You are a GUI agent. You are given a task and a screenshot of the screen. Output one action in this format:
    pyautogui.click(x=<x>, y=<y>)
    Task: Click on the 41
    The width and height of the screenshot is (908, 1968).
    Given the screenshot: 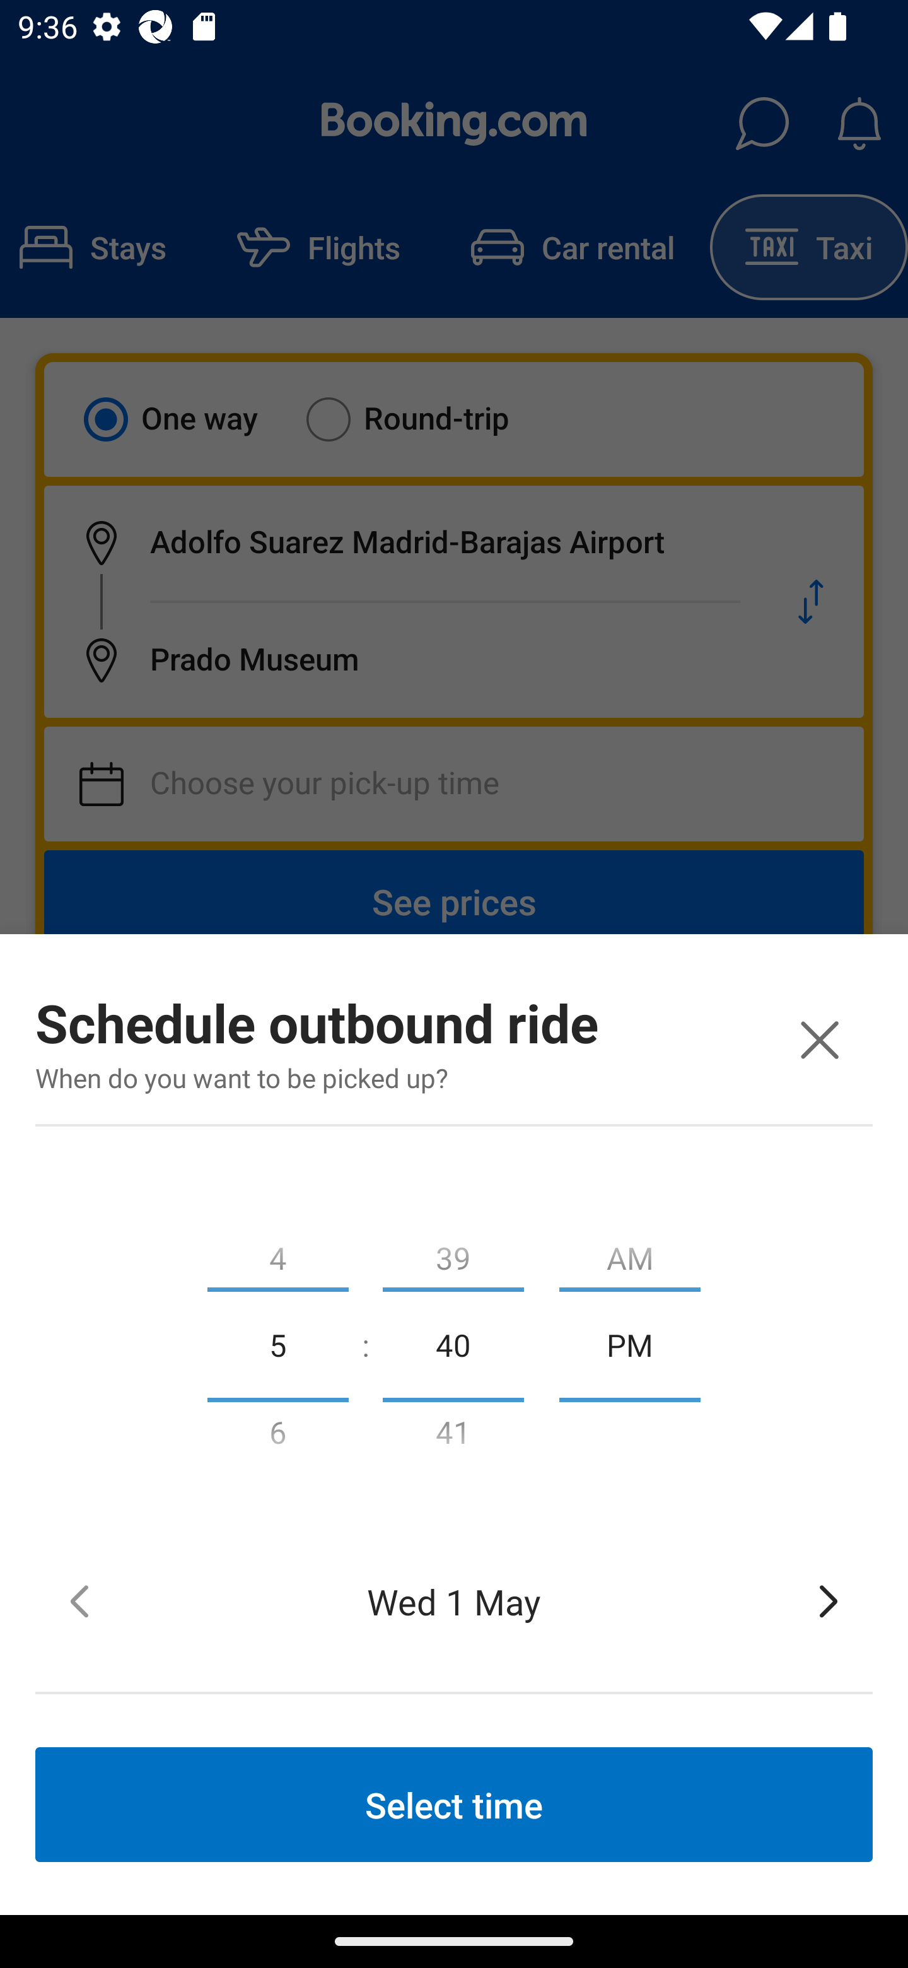 What is the action you would take?
    pyautogui.click(x=453, y=1437)
    